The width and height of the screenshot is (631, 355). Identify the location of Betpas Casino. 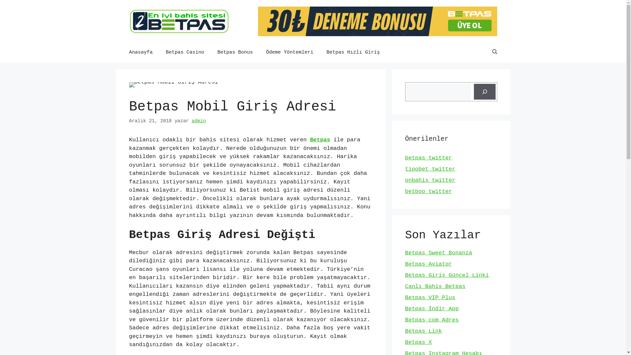
(185, 53).